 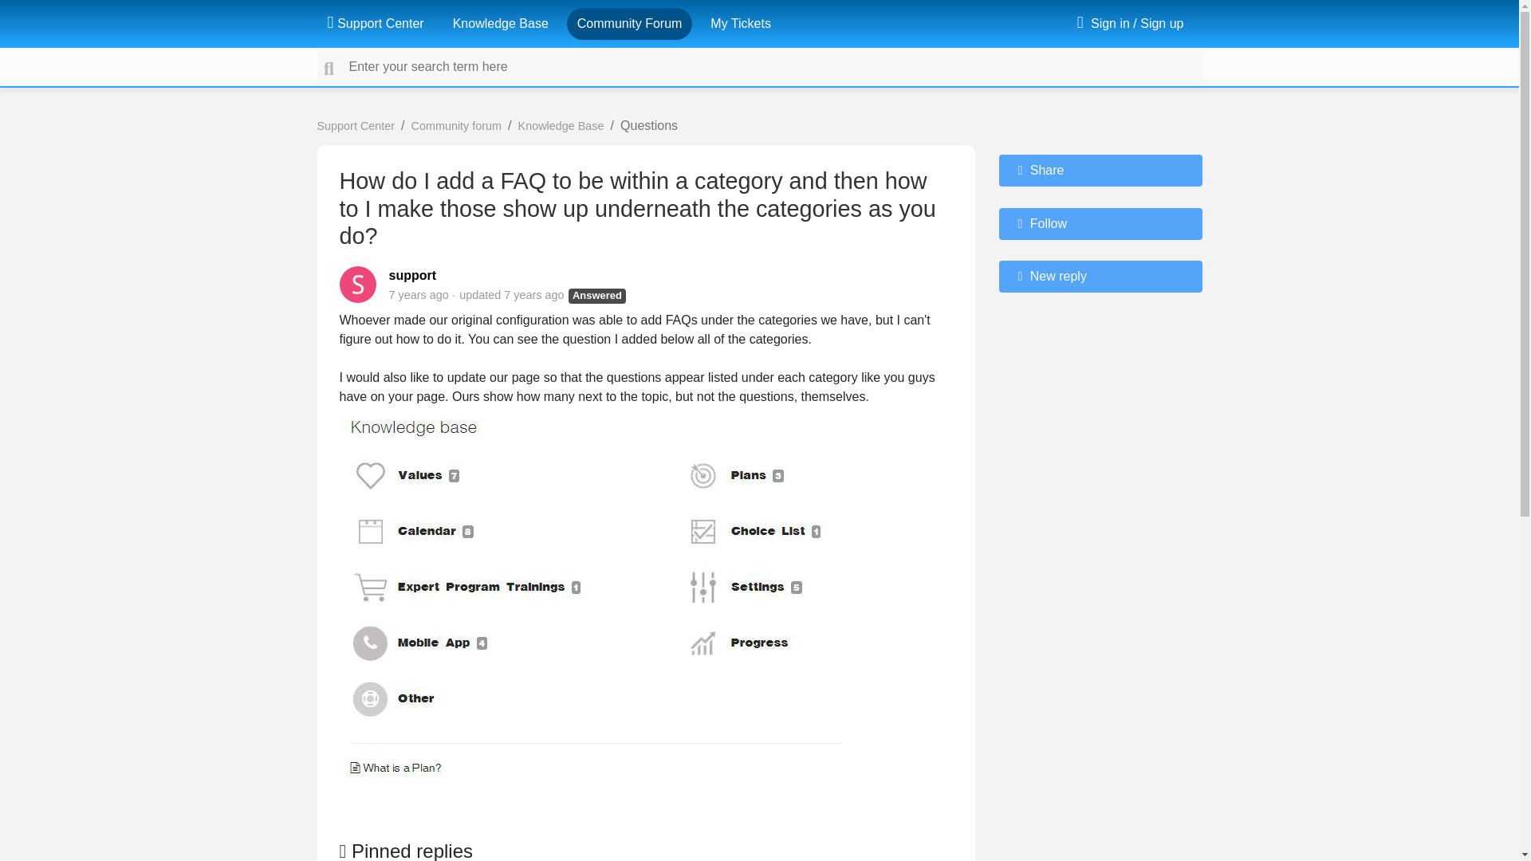 I want to click on Community forum, so click(x=456, y=126).